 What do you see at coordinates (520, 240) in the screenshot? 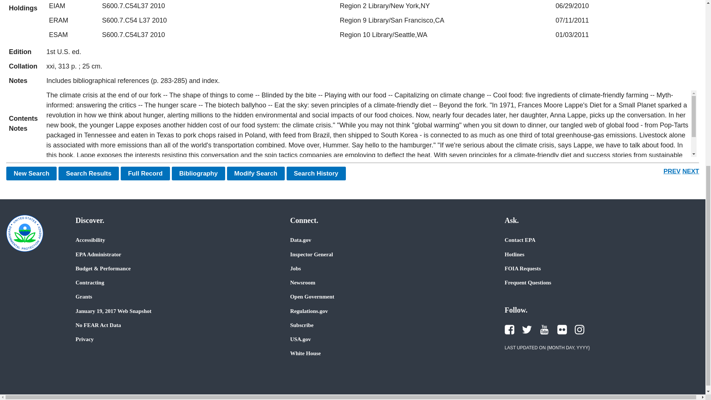
I see `Contact EPA` at bounding box center [520, 240].